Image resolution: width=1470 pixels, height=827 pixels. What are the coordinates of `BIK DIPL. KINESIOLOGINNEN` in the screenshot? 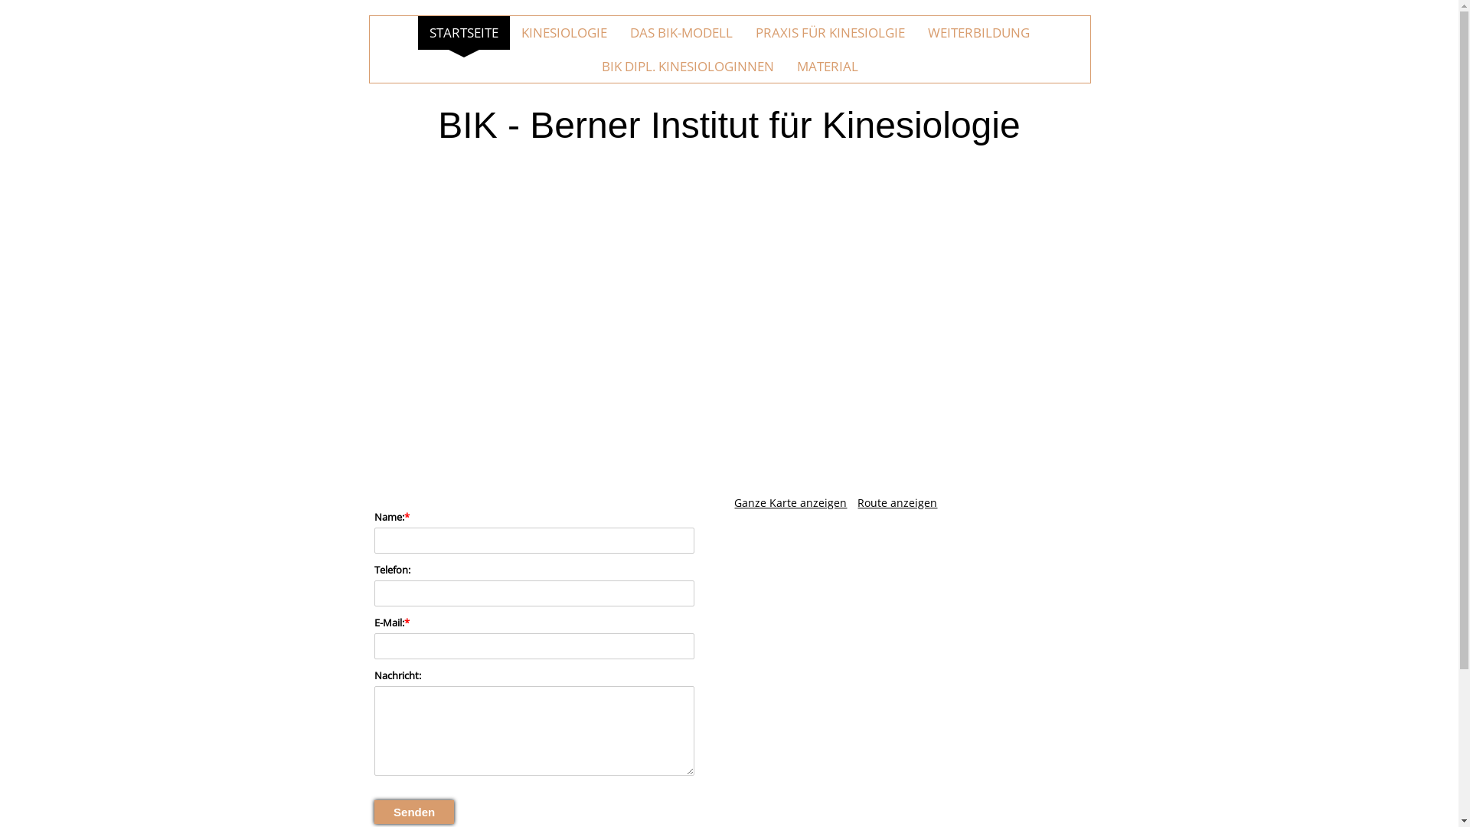 It's located at (688, 67).